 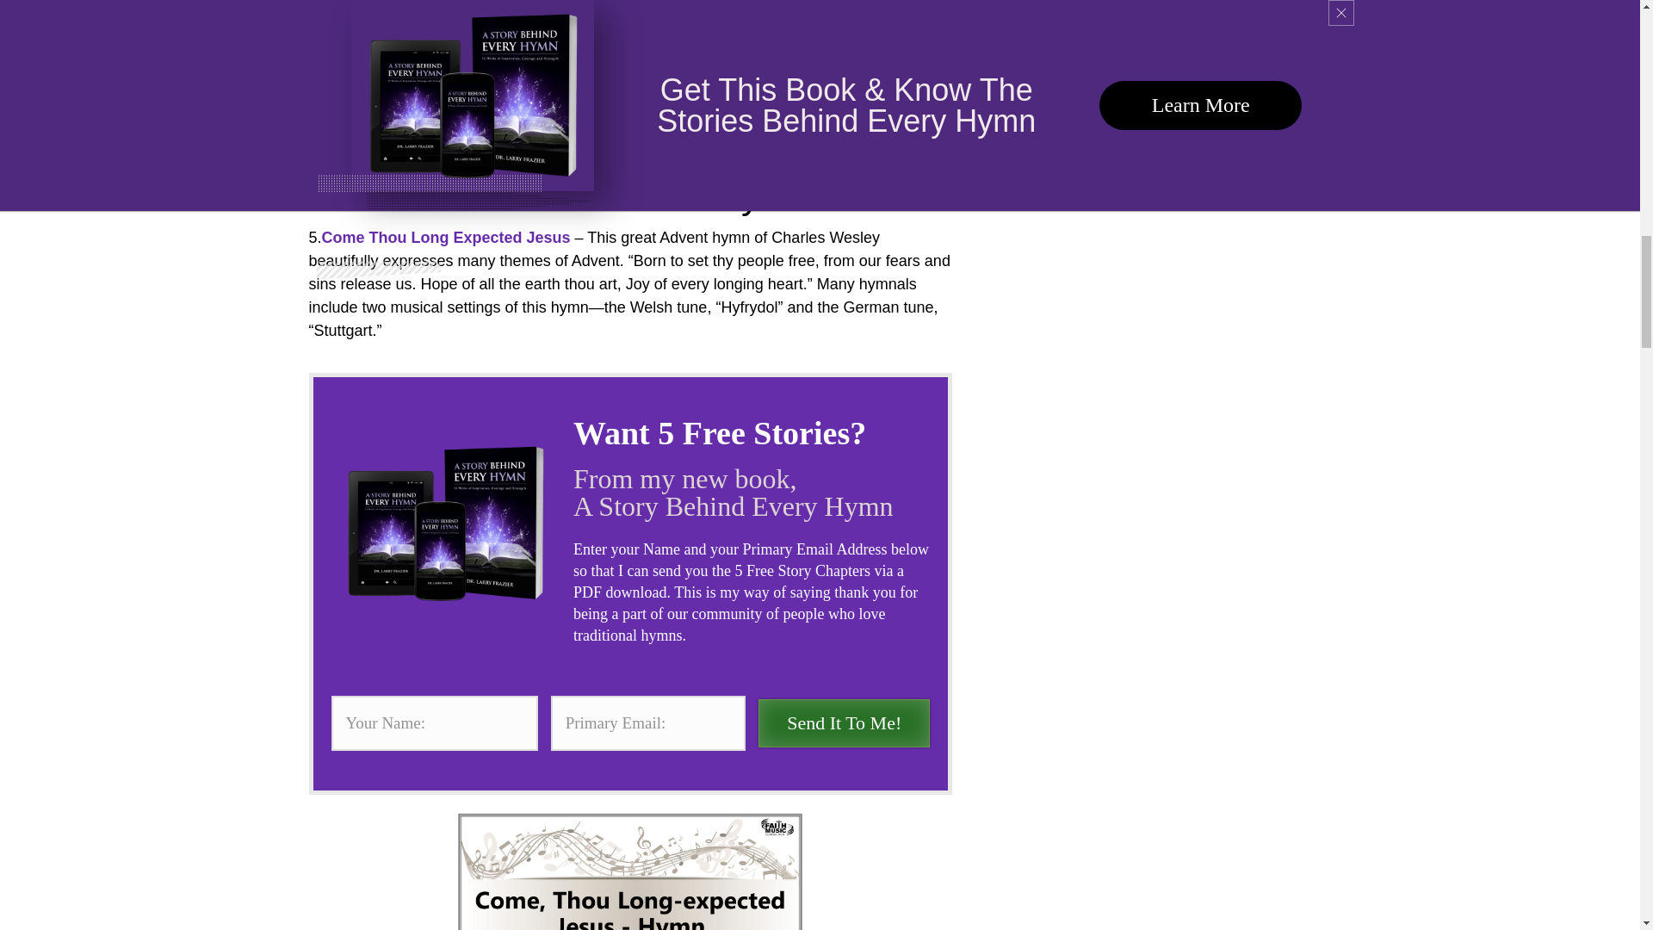 What do you see at coordinates (844, 723) in the screenshot?
I see `Send It To Me!` at bounding box center [844, 723].